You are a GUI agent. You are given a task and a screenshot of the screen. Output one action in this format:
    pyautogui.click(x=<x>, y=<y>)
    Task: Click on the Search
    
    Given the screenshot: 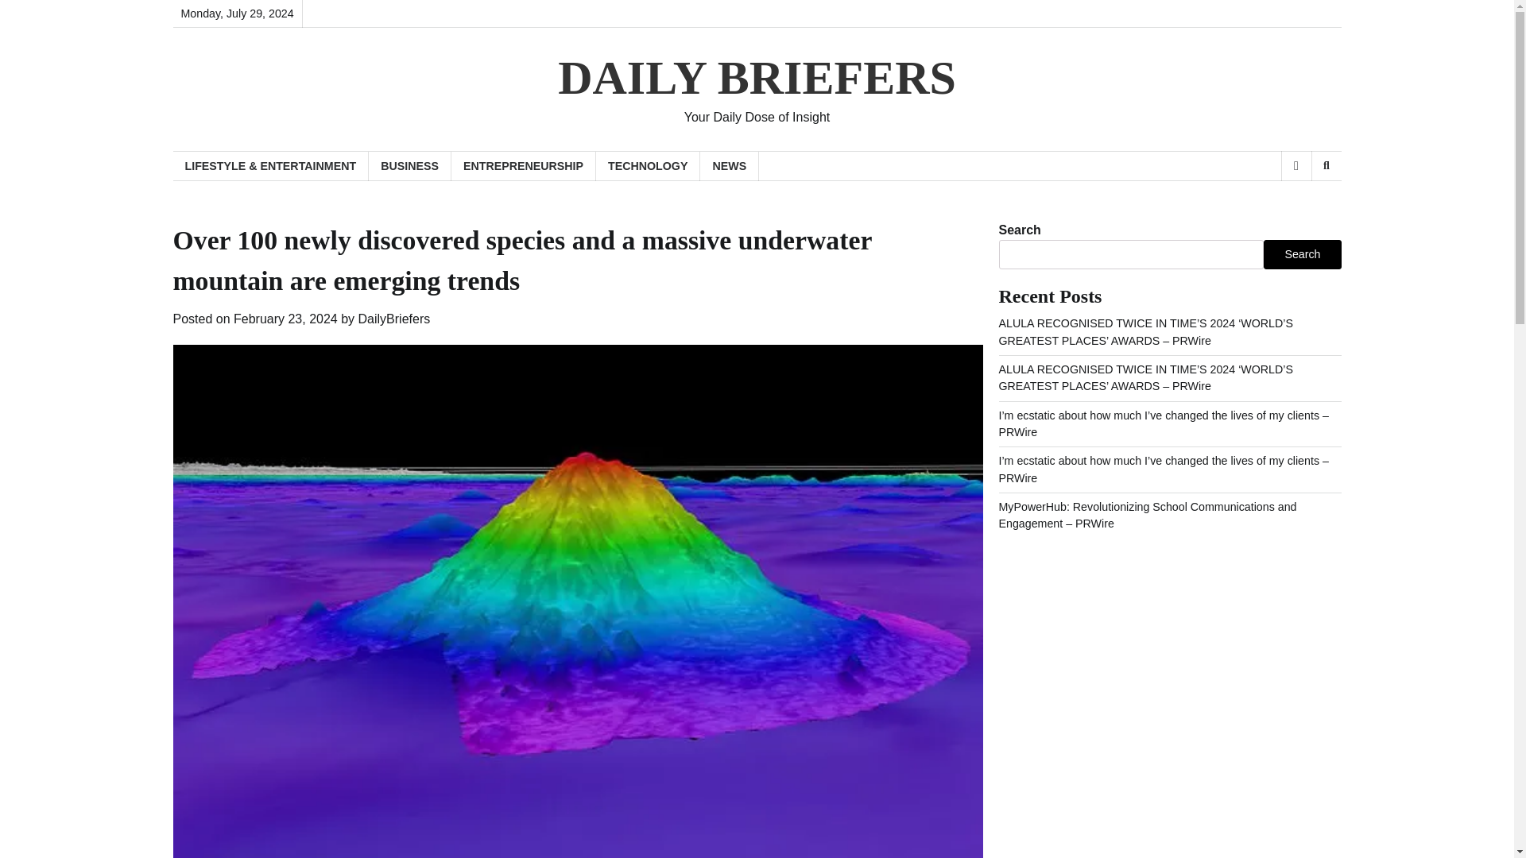 What is the action you would take?
    pyautogui.click(x=1302, y=254)
    